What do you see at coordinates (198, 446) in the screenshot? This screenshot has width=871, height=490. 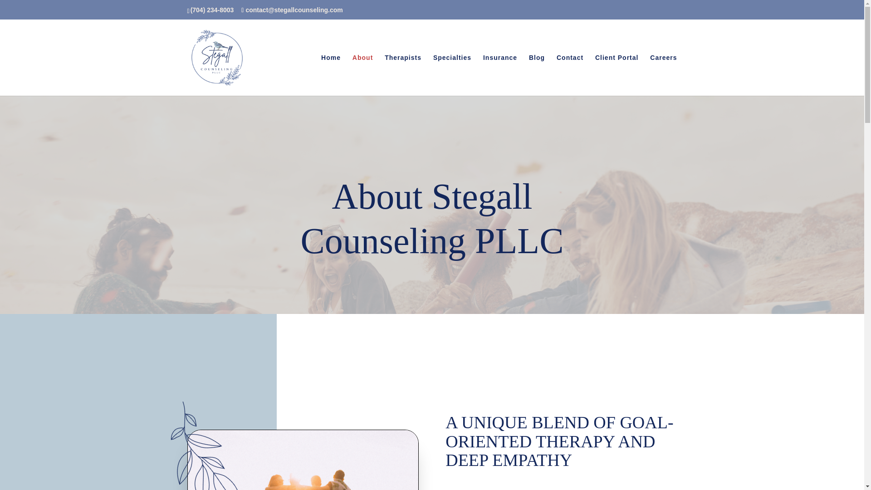 I see `1` at bounding box center [198, 446].